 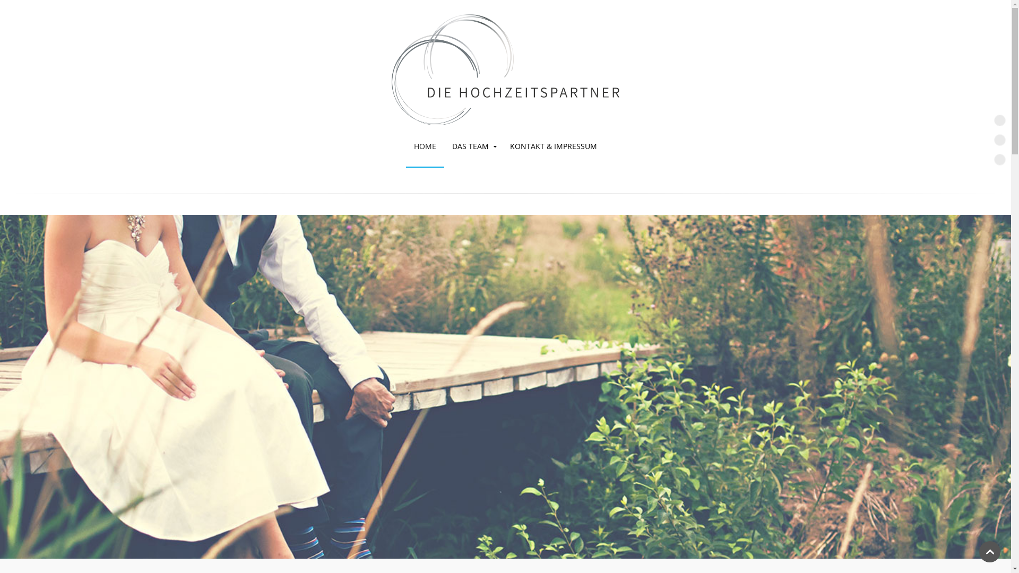 I want to click on Main Content, so click(x=1000, y=159).